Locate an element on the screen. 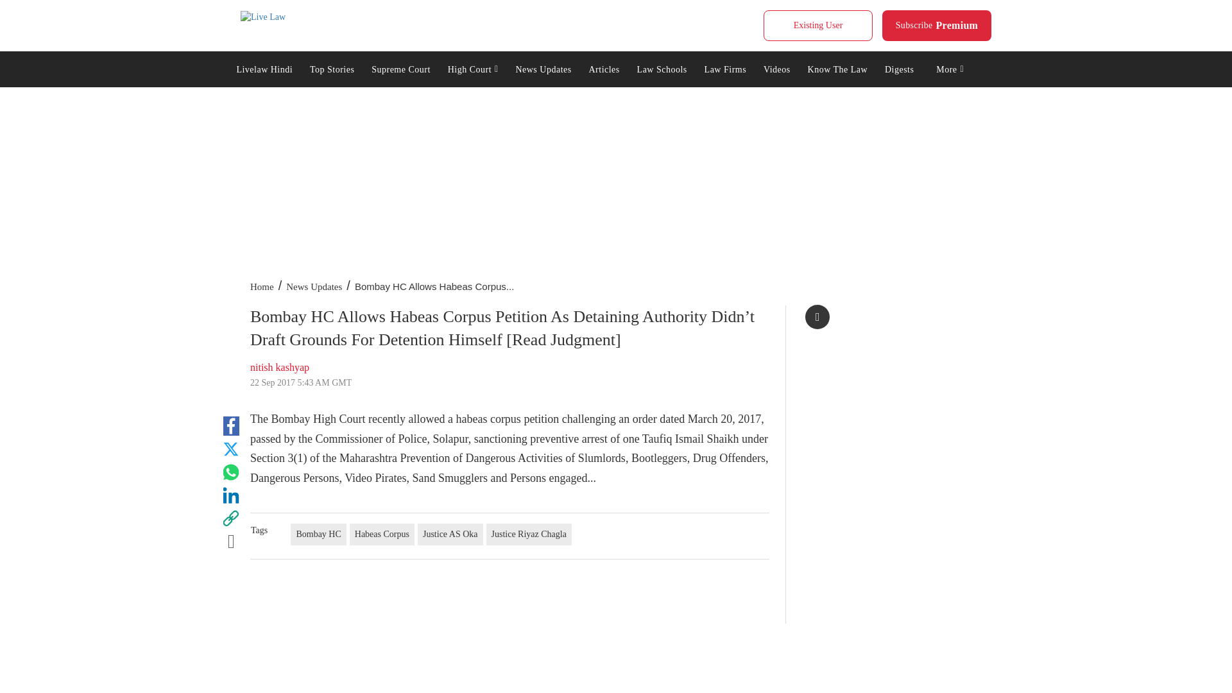 This screenshot has width=1232, height=693. Live Law is located at coordinates (263, 17).